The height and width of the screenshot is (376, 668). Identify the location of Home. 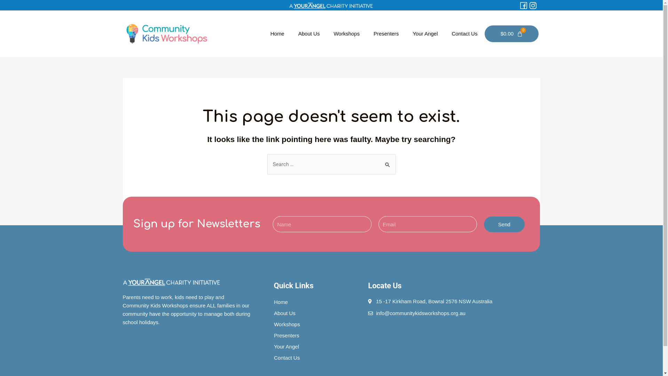
(277, 34).